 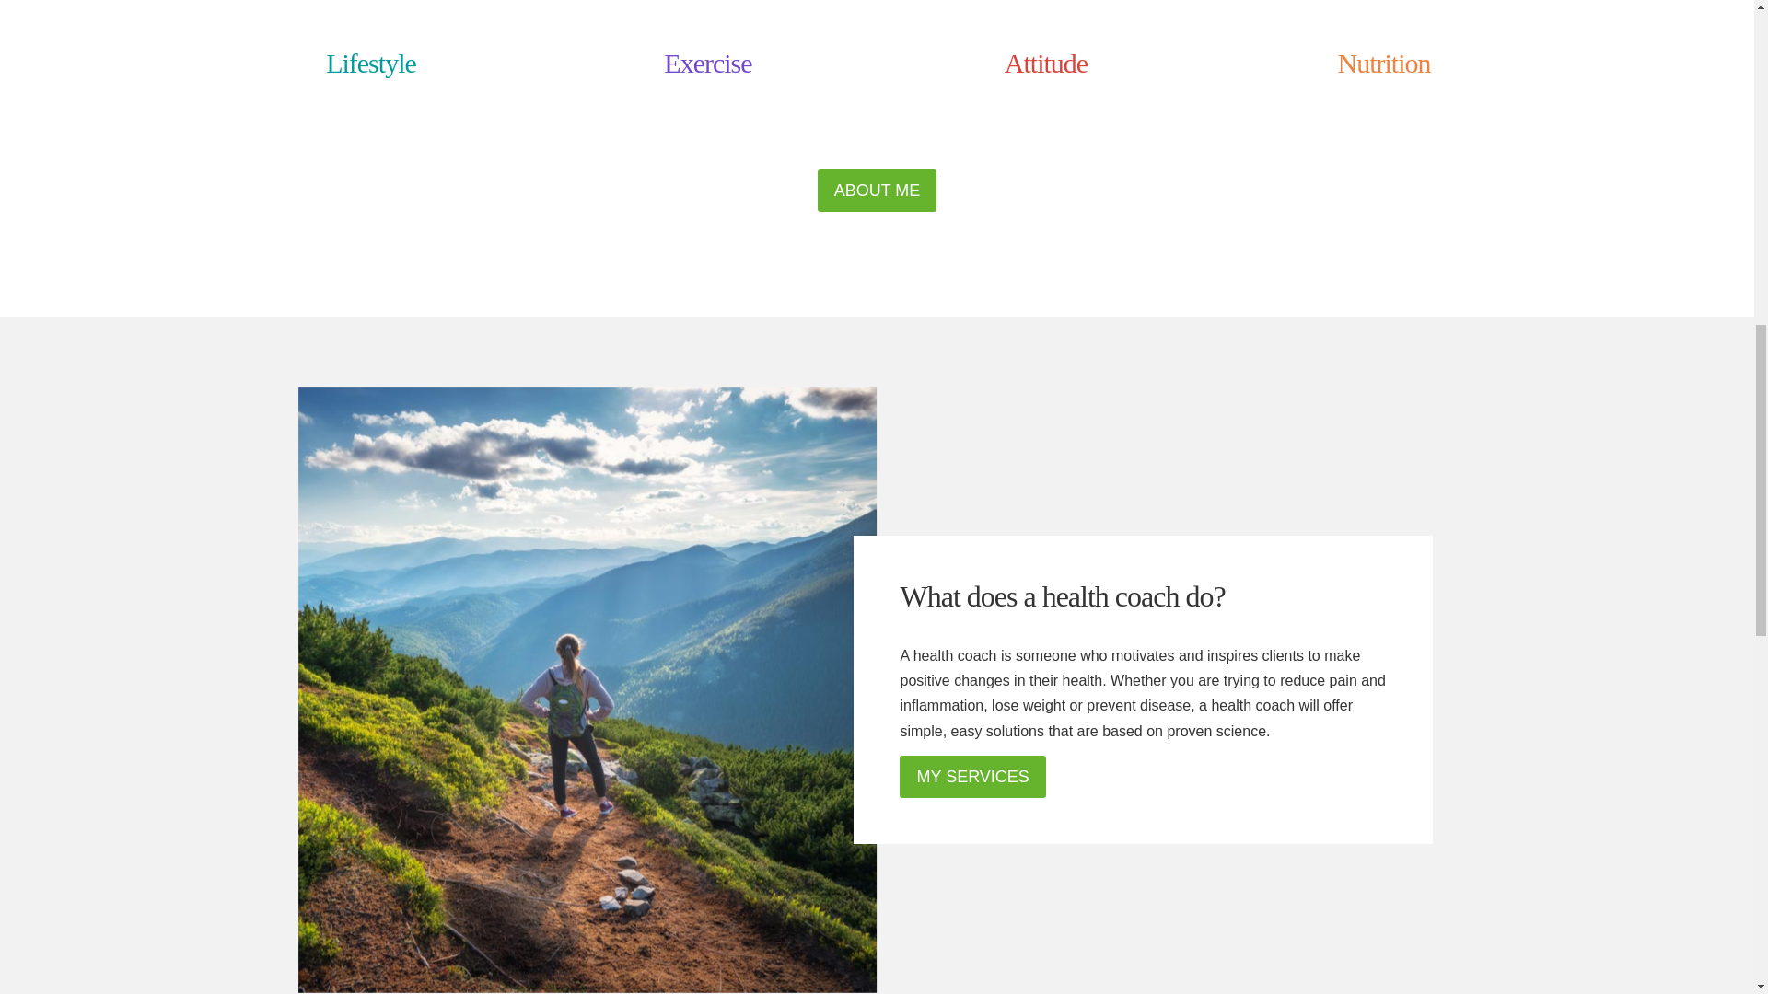 I want to click on MY SERVICES, so click(x=972, y=777).